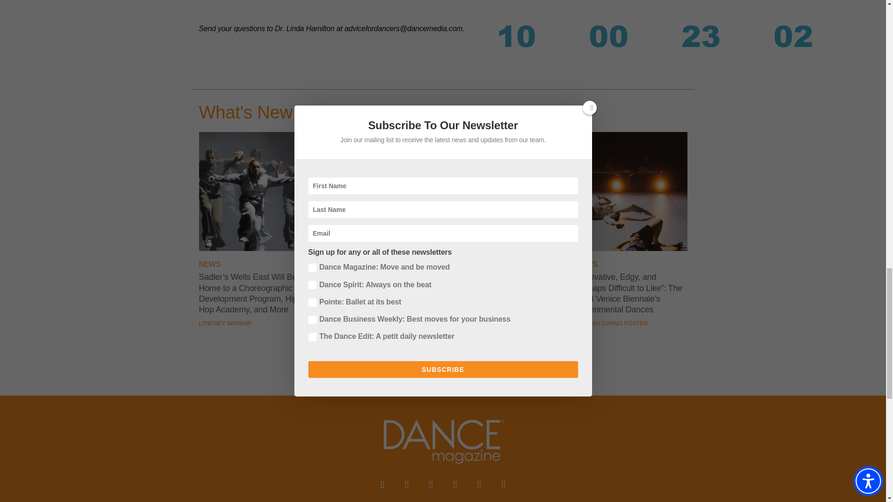 The width and height of the screenshot is (893, 502). What do you see at coordinates (380, 248) in the screenshot?
I see `Will the Olympics Help Dancers Get Paid Like Athletes?` at bounding box center [380, 248].